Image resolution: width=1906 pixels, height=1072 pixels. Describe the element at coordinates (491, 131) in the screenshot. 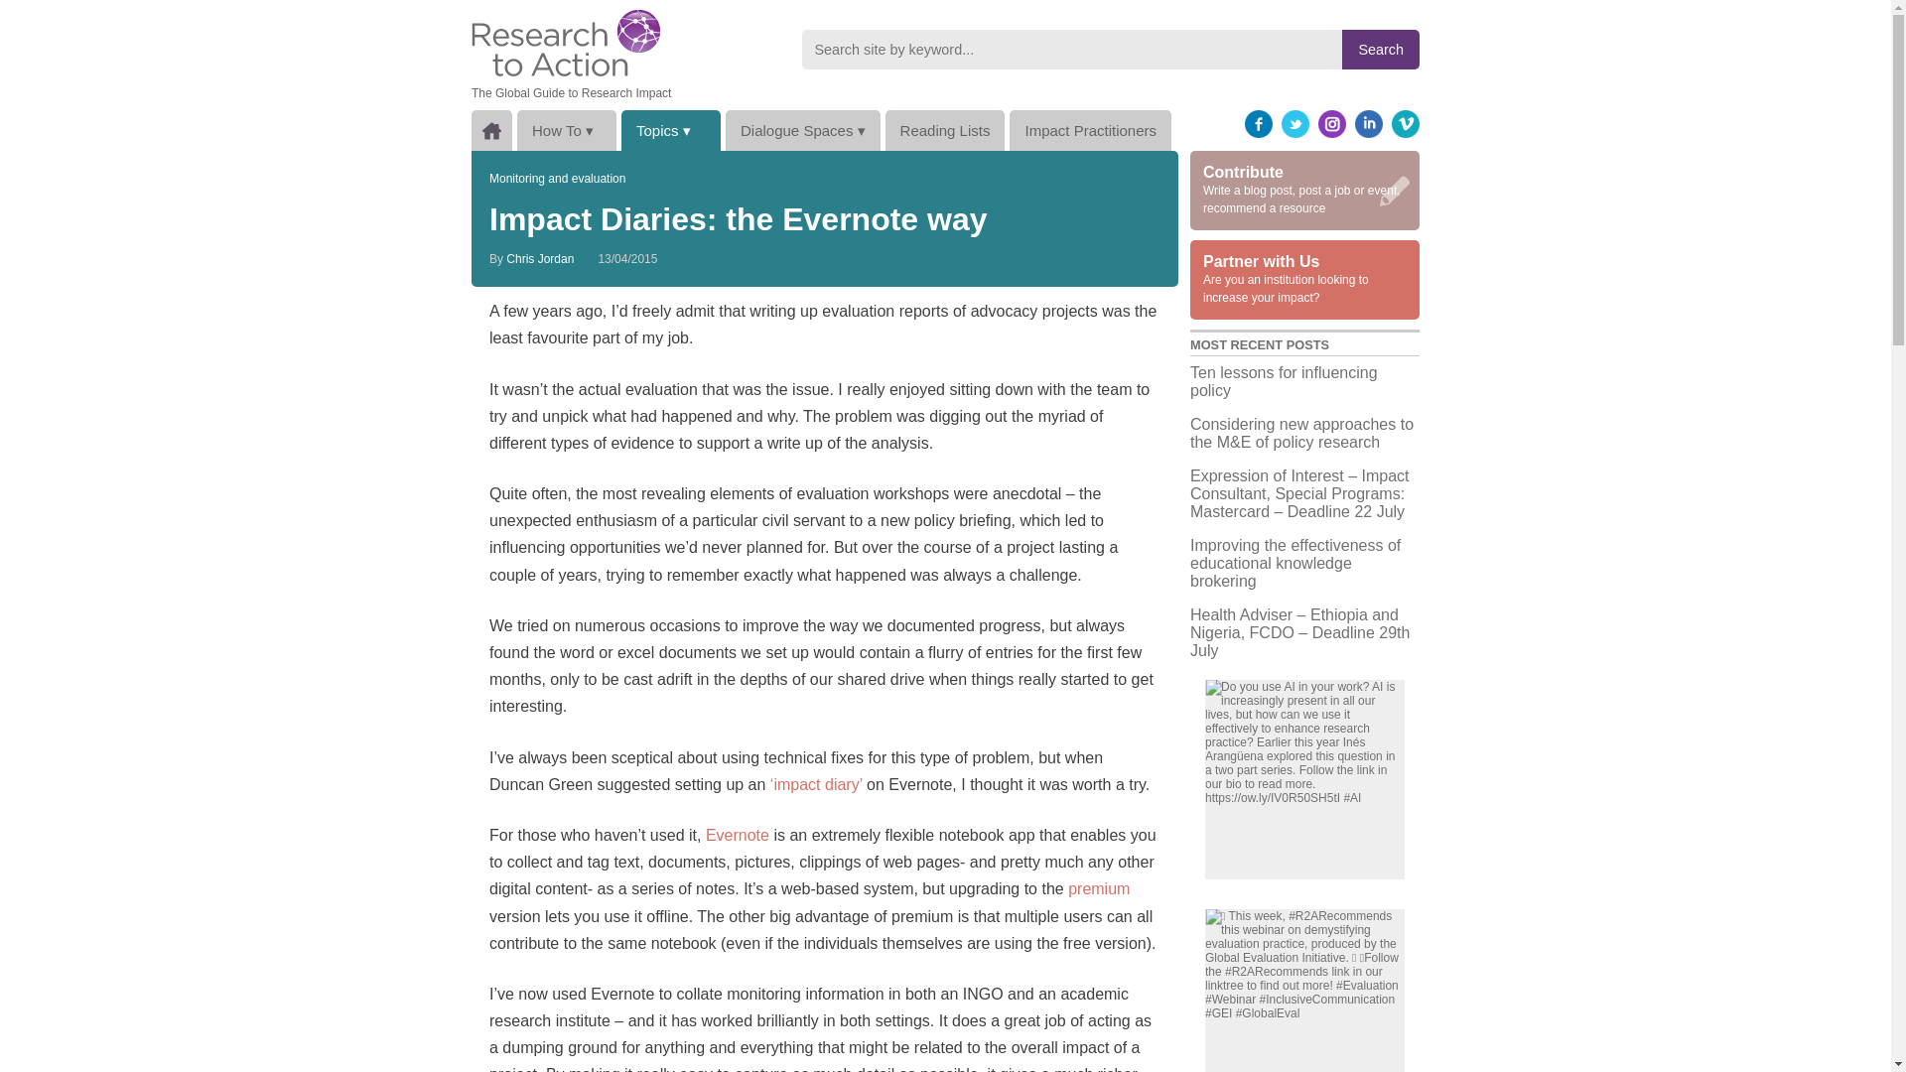

I see `Home` at that location.